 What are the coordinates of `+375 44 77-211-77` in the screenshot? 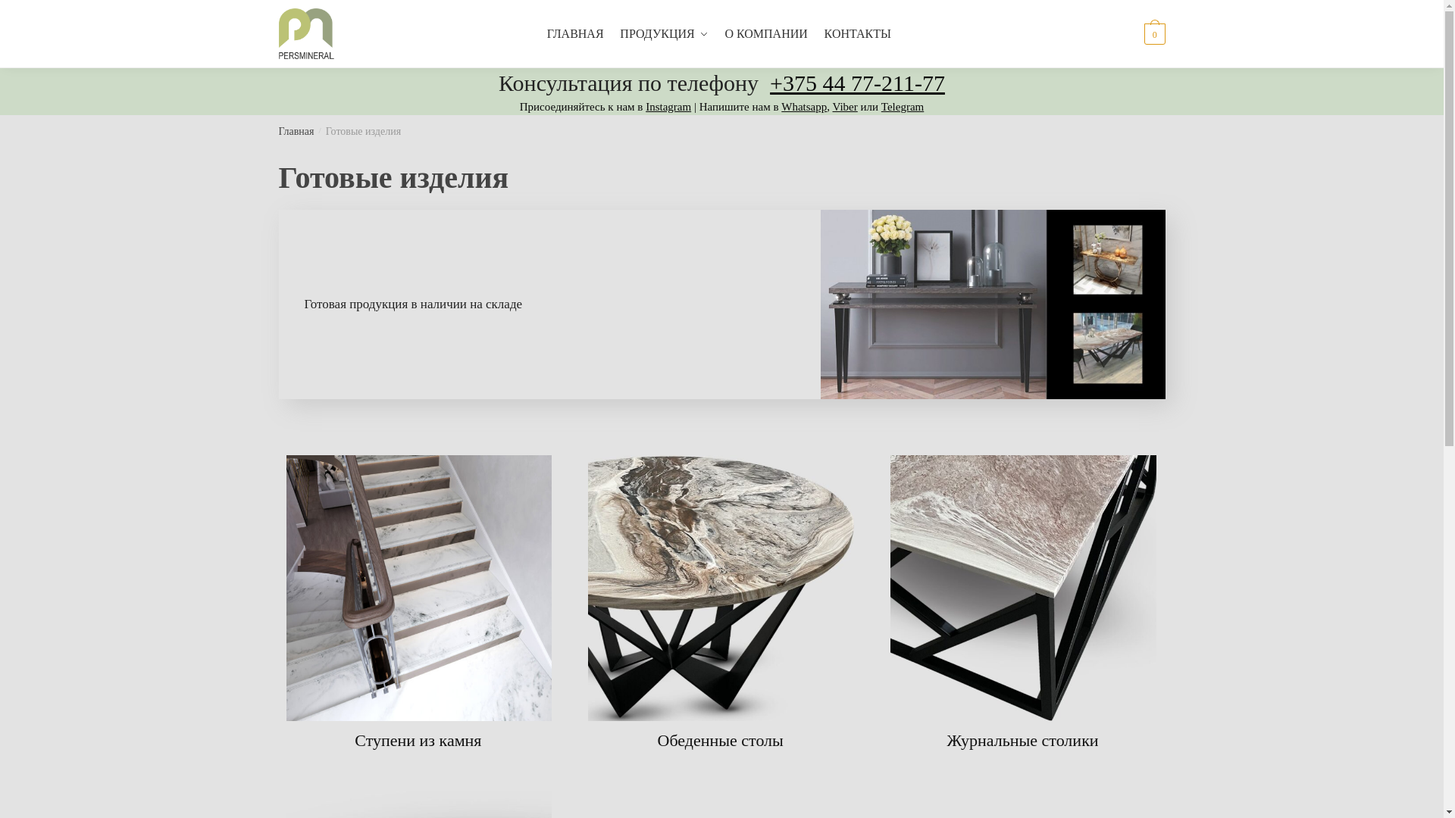 It's located at (858, 83).